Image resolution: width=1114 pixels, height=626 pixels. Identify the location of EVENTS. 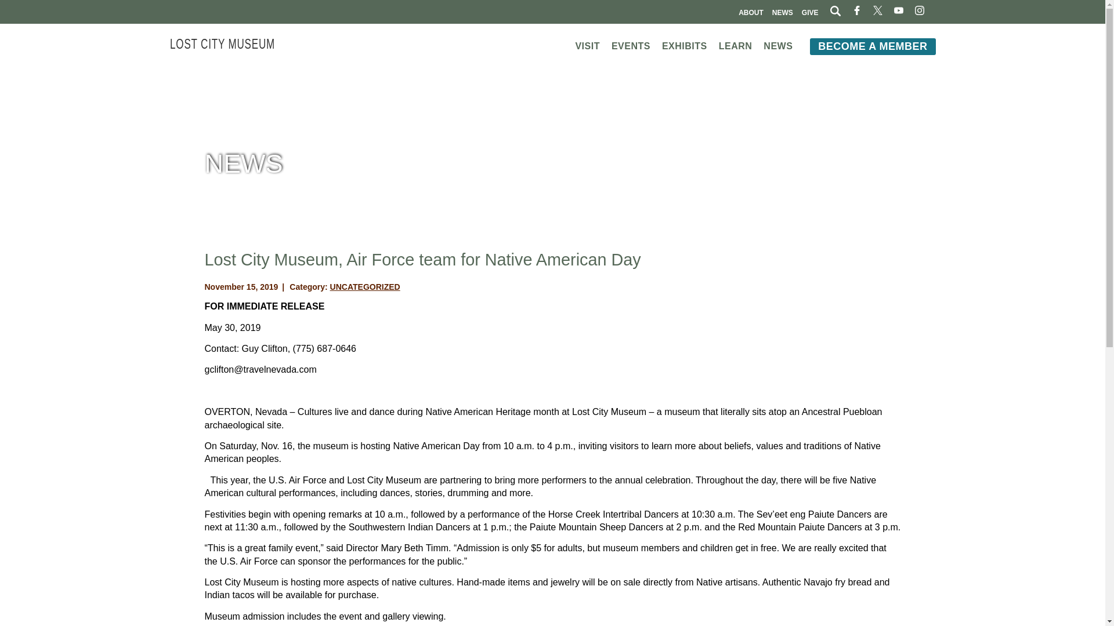
(631, 46).